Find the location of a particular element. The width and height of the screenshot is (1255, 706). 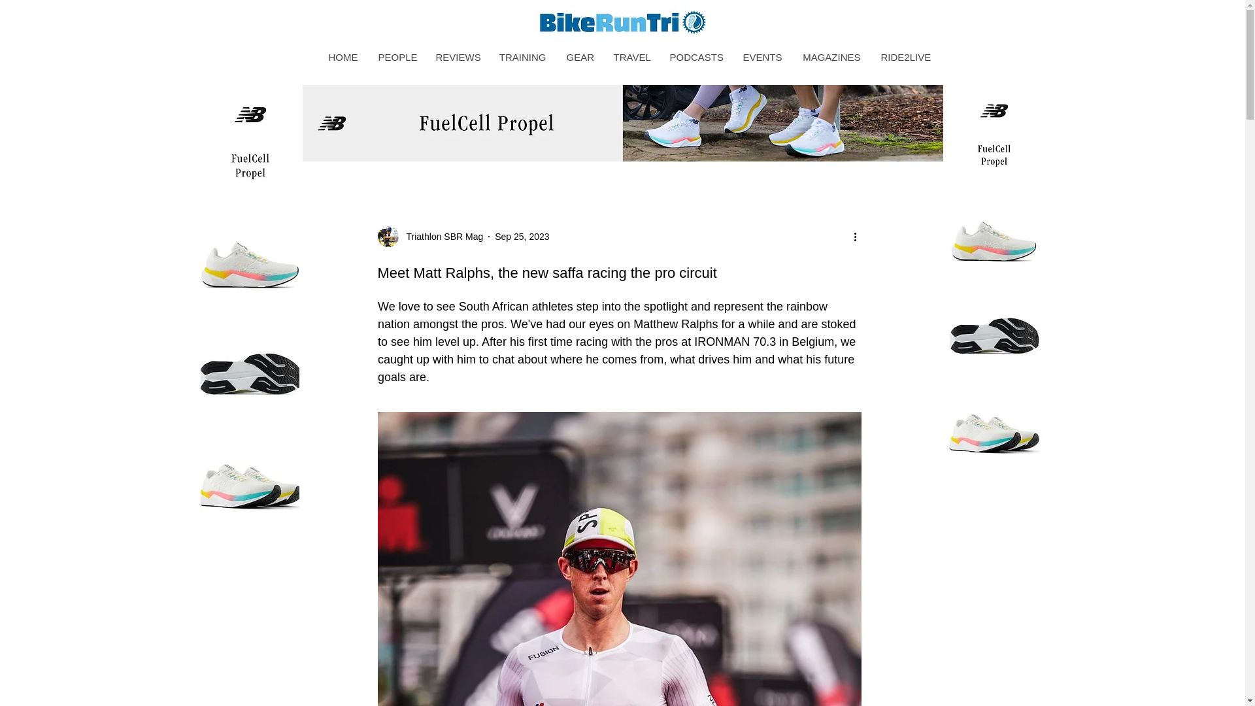

Triathlon SBR Mag is located at coordinates (430, 237).